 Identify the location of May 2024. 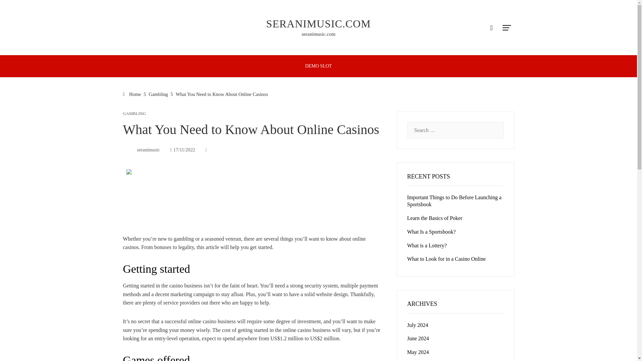
(418, 352).